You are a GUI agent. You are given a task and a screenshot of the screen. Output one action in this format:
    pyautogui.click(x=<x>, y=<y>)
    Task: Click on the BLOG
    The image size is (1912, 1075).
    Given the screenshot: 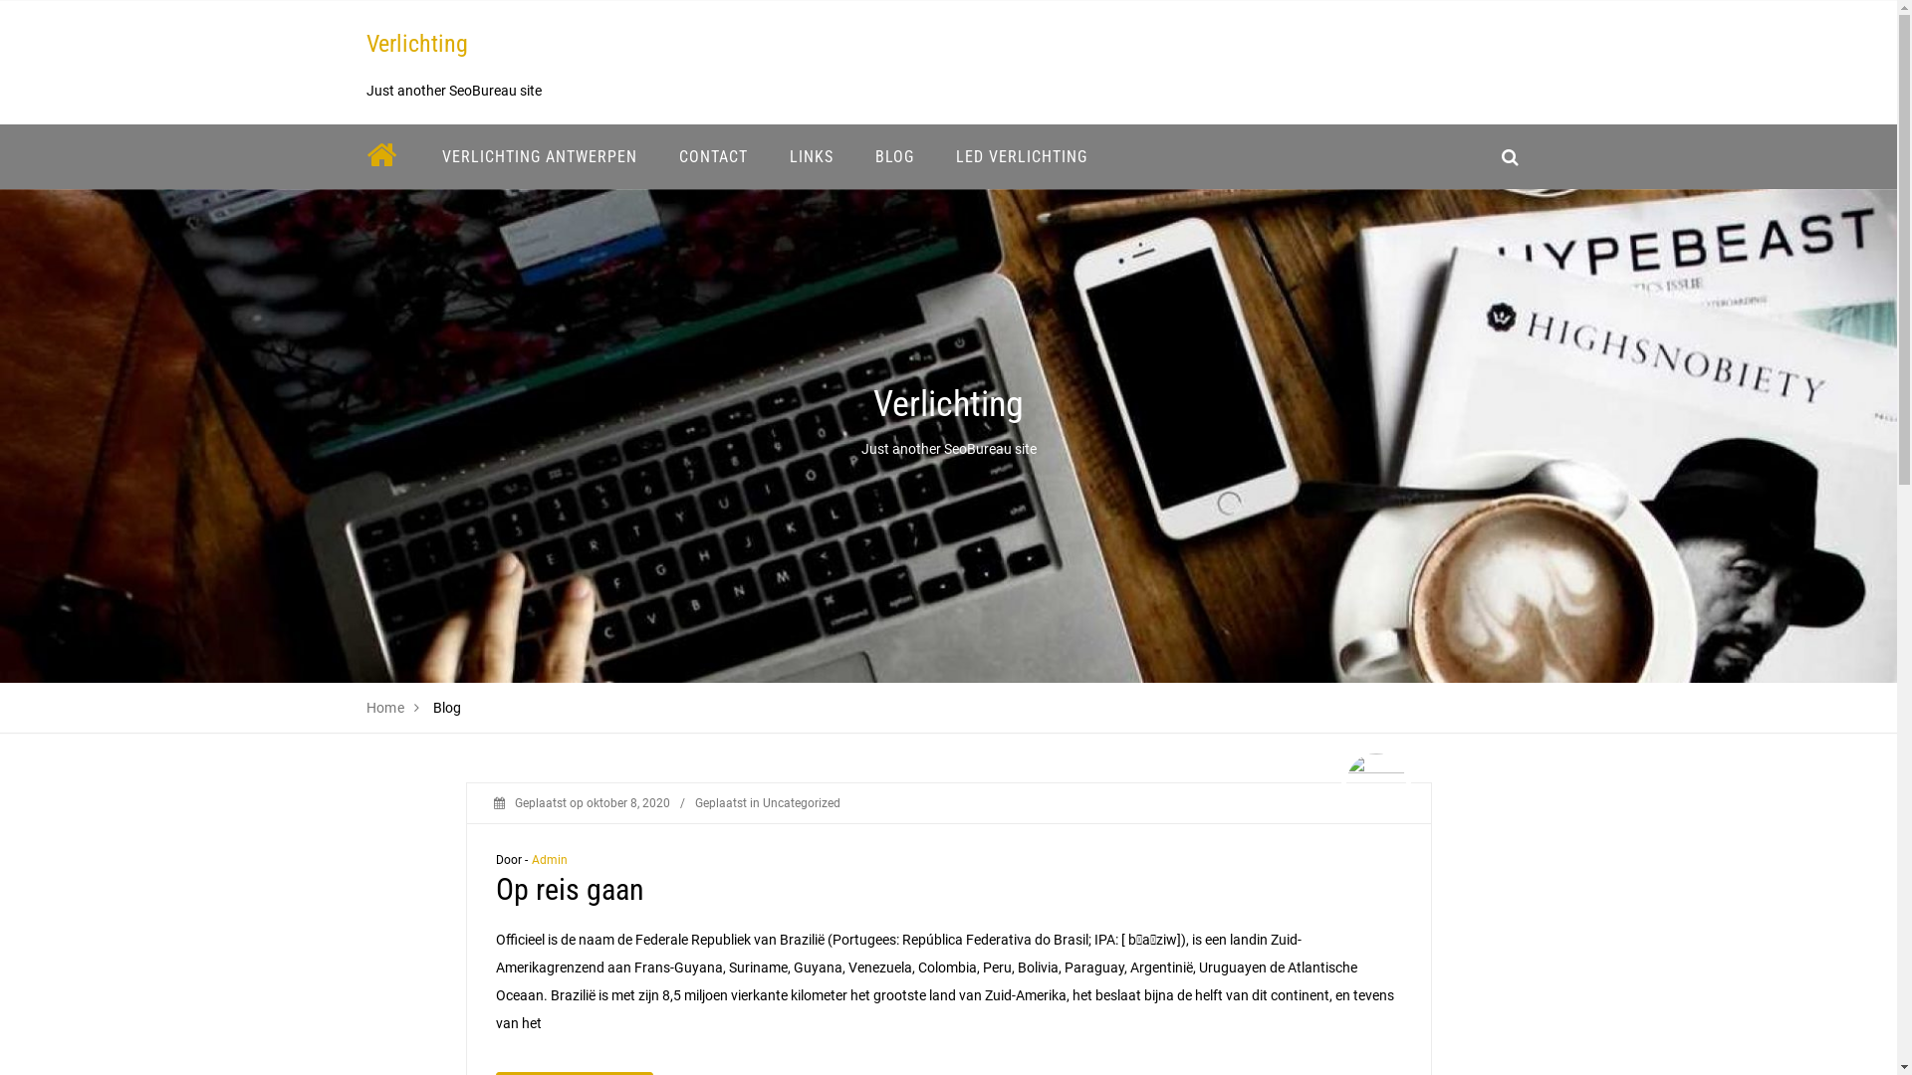 What is the action you would take?
    pyautogui.click(x=894, y=157)
    